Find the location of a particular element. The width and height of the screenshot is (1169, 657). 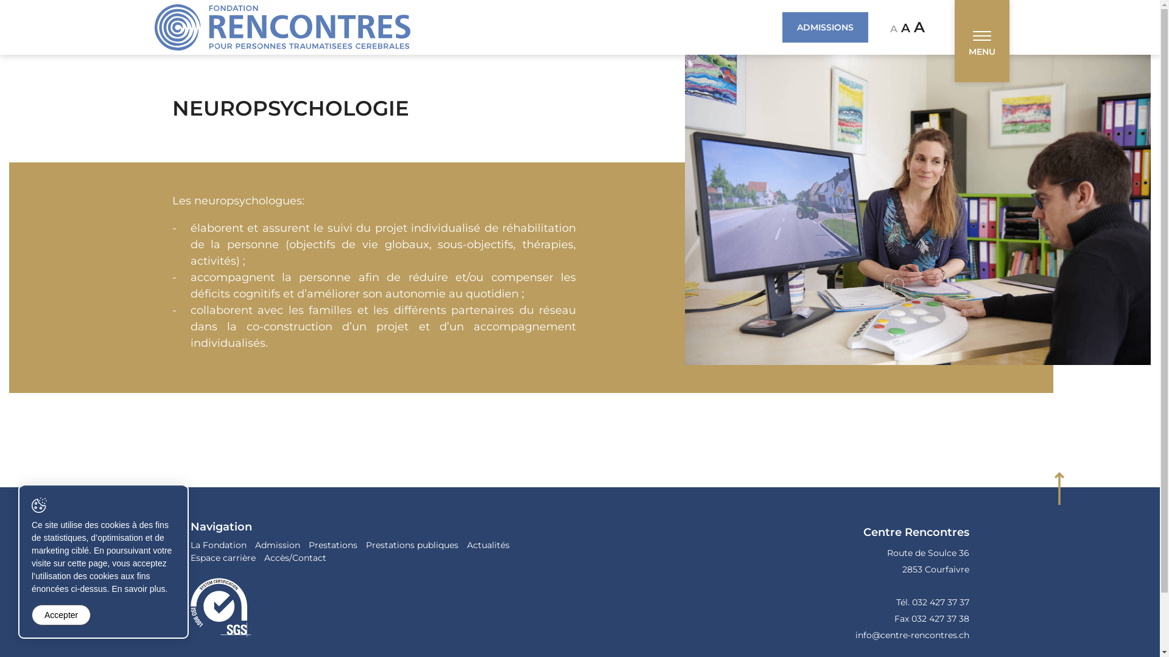

Admission is located at coordinates (276, 545).